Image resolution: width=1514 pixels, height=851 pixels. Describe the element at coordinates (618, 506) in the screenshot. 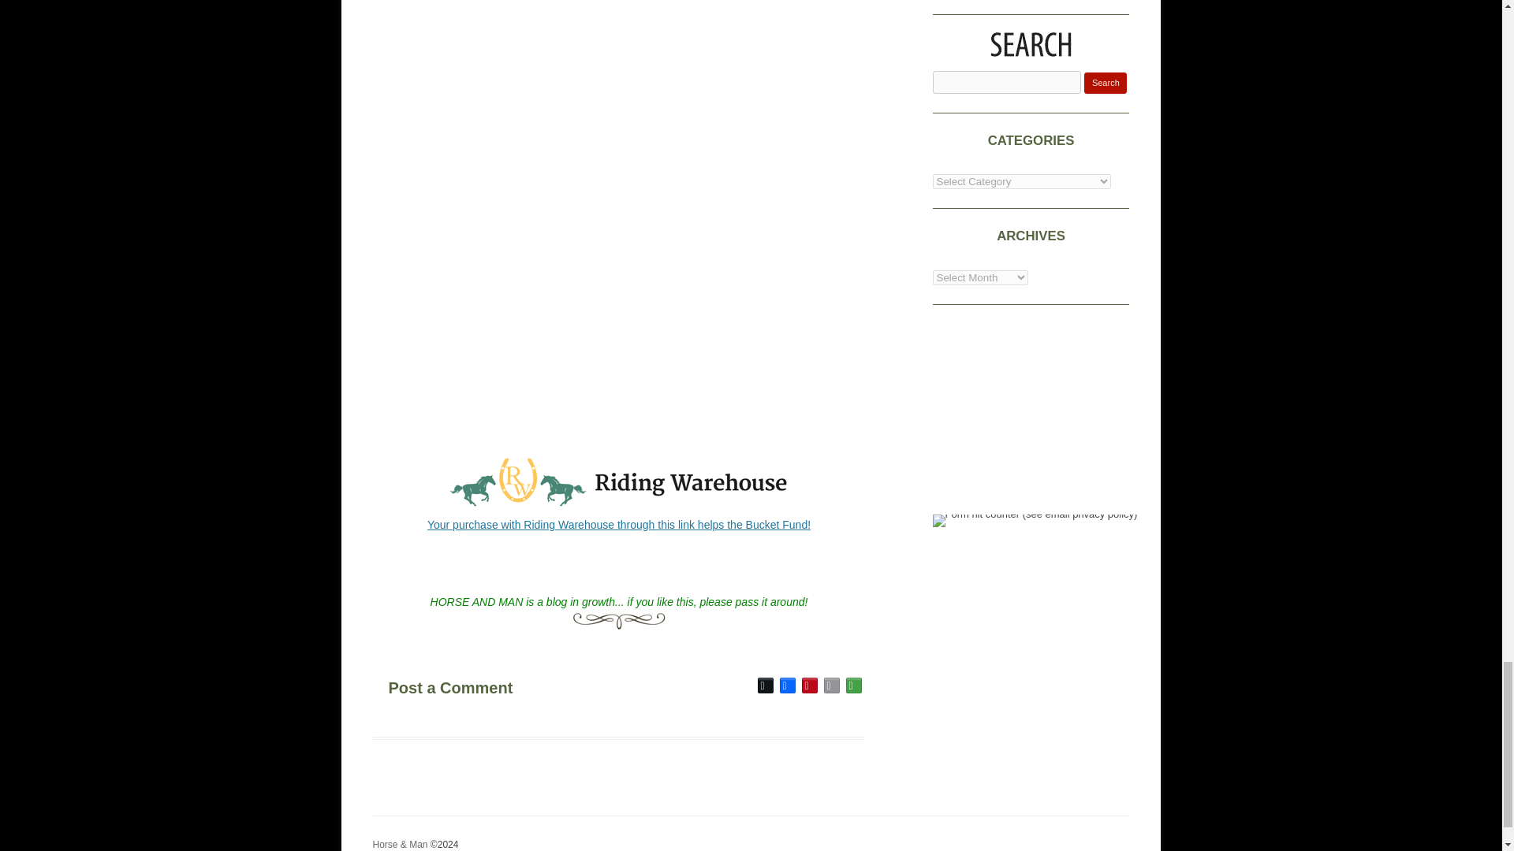

I see `Help The Bucket Fund with your purchase!` at that location.